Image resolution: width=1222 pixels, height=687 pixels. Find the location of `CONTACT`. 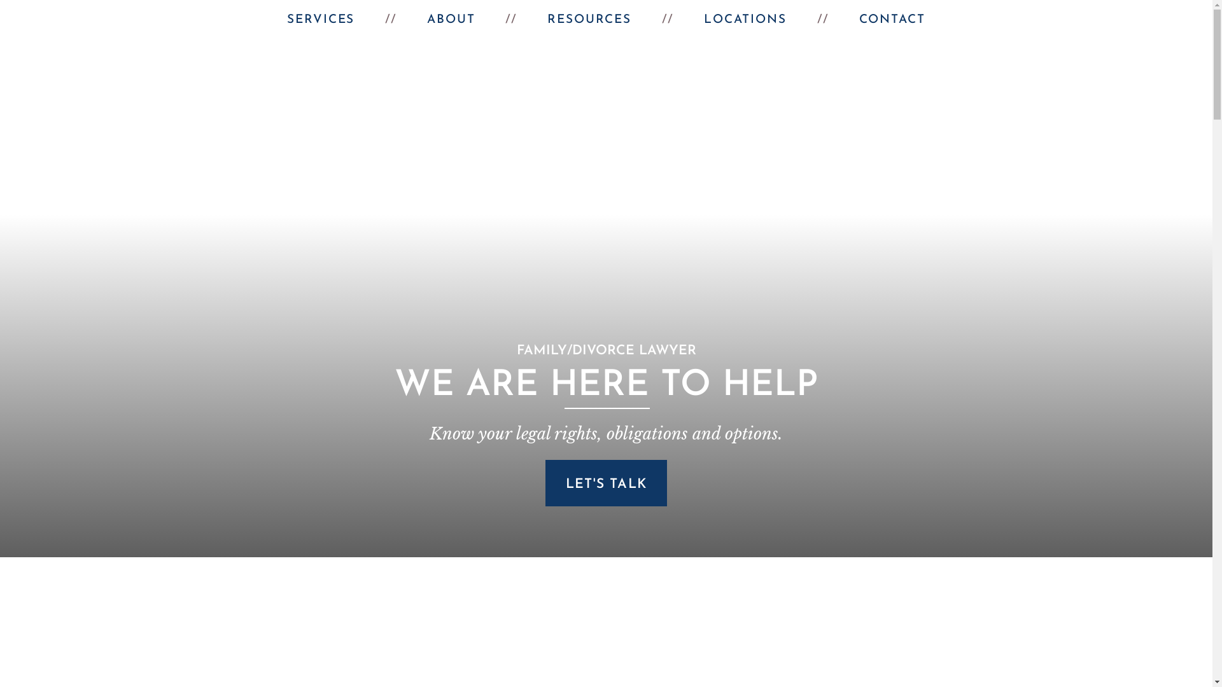

CONTACT is located at coordinates (892, 20).